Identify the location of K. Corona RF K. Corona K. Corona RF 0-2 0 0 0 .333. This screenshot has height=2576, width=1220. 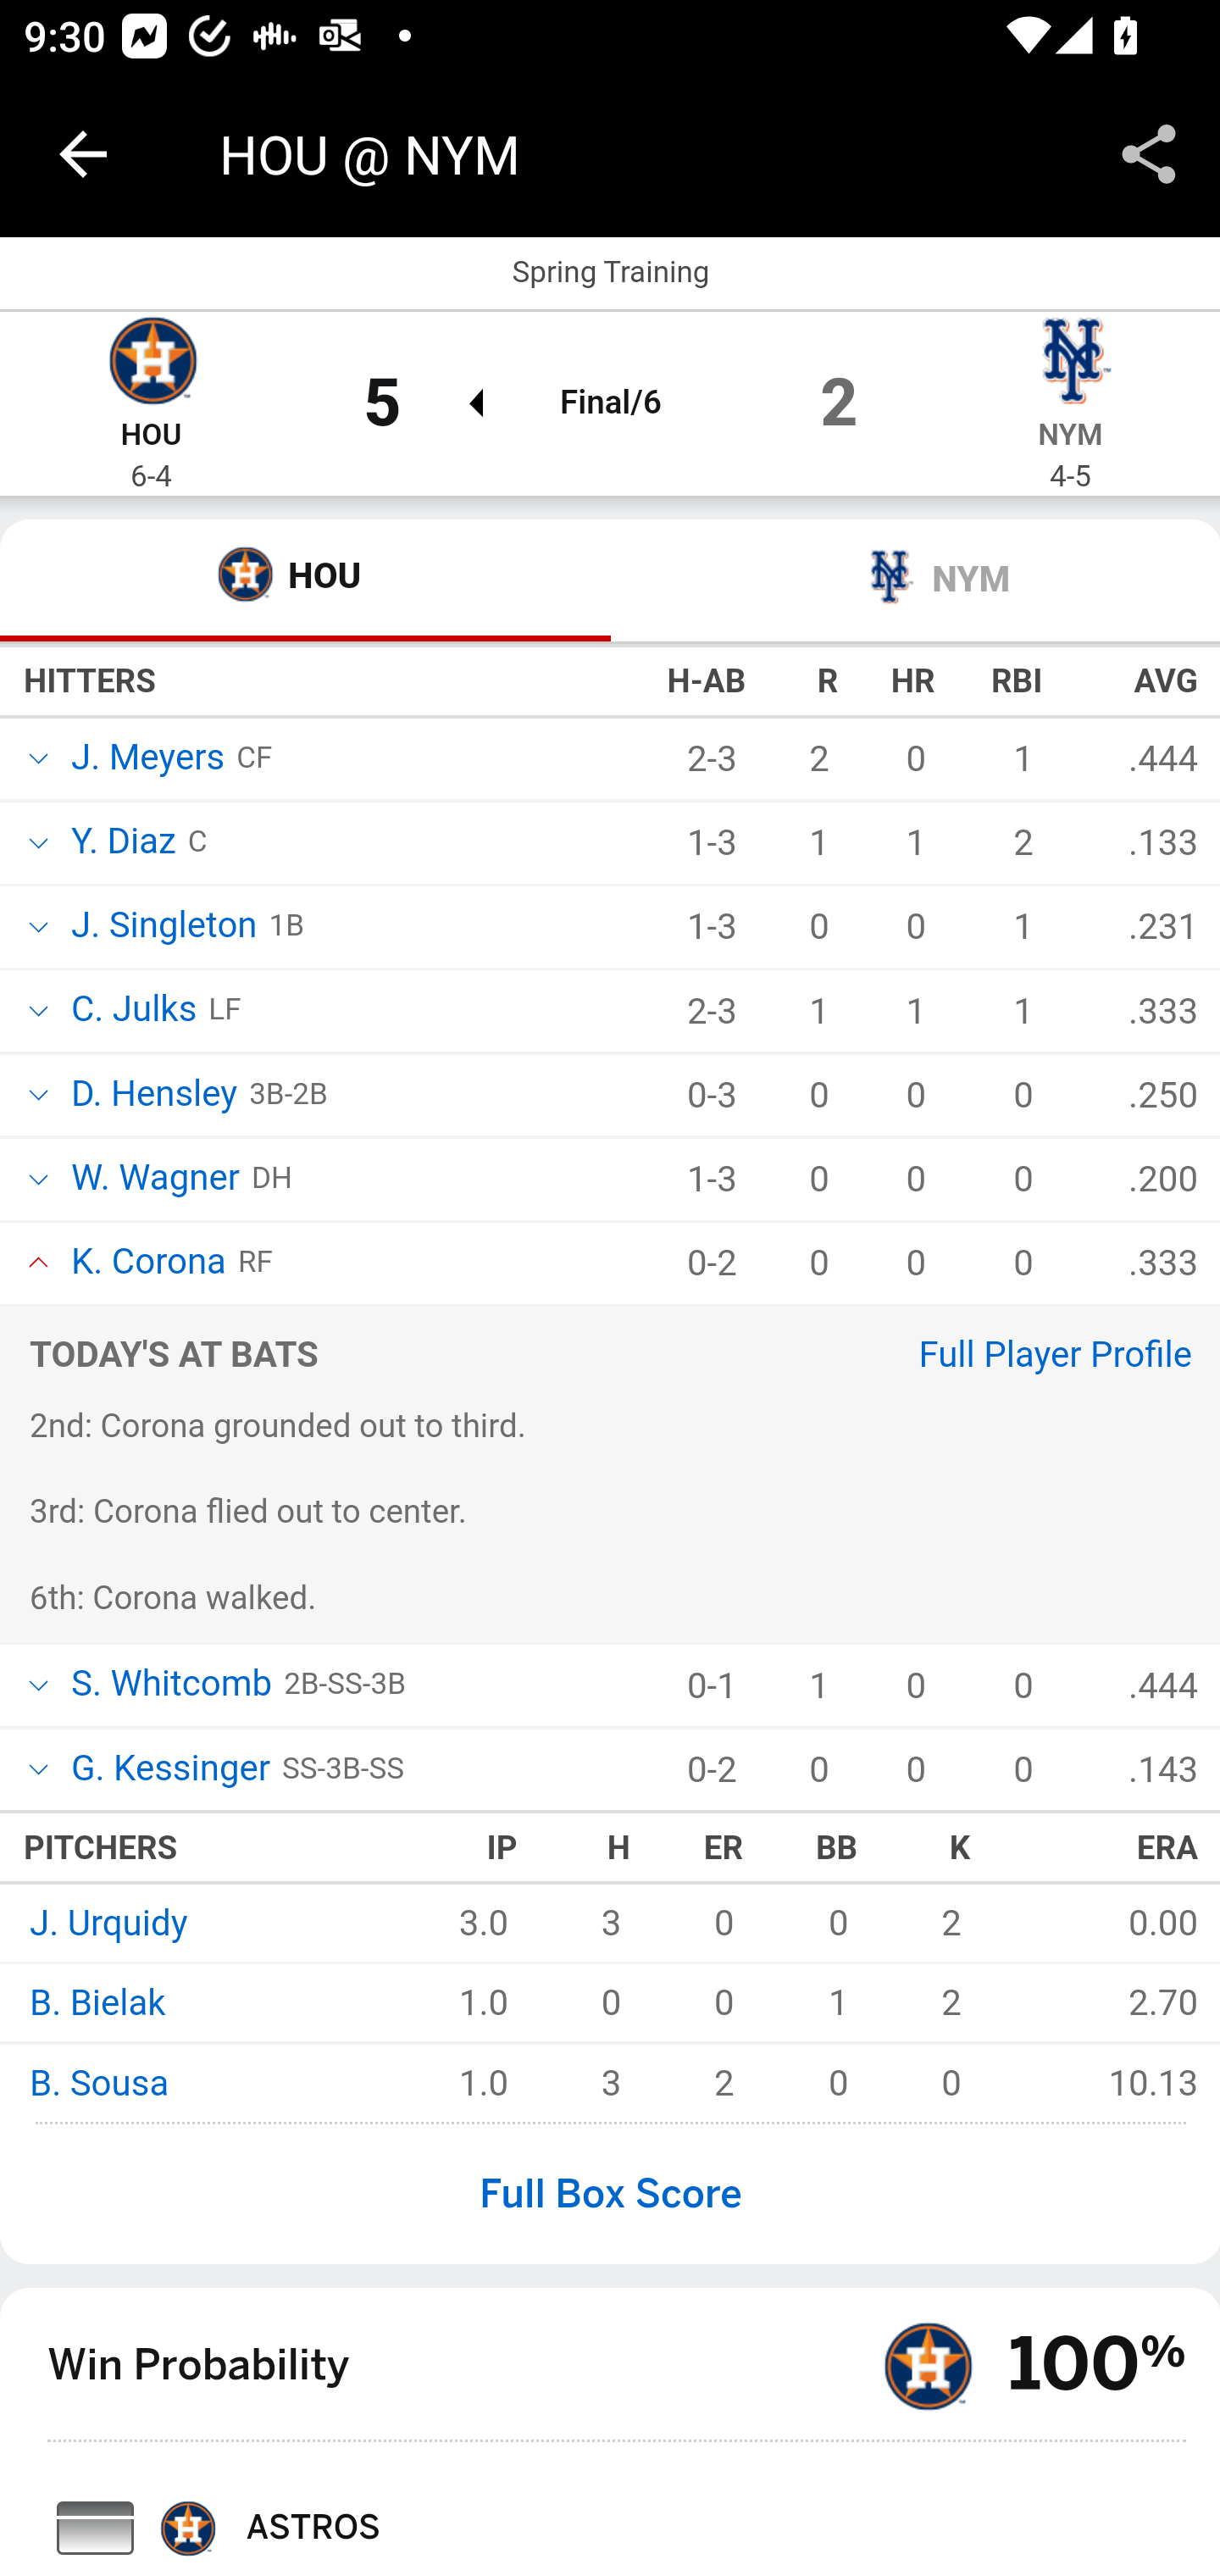
(610, 1266).